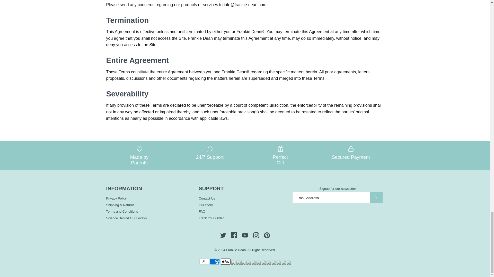 The image size is (494, 277). I want to click on Youtube, so click(245, 235).